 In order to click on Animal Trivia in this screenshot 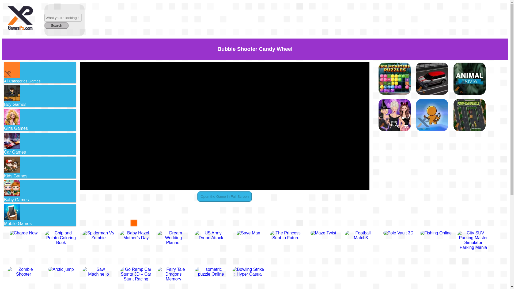, I will do `click(470, 79)`.